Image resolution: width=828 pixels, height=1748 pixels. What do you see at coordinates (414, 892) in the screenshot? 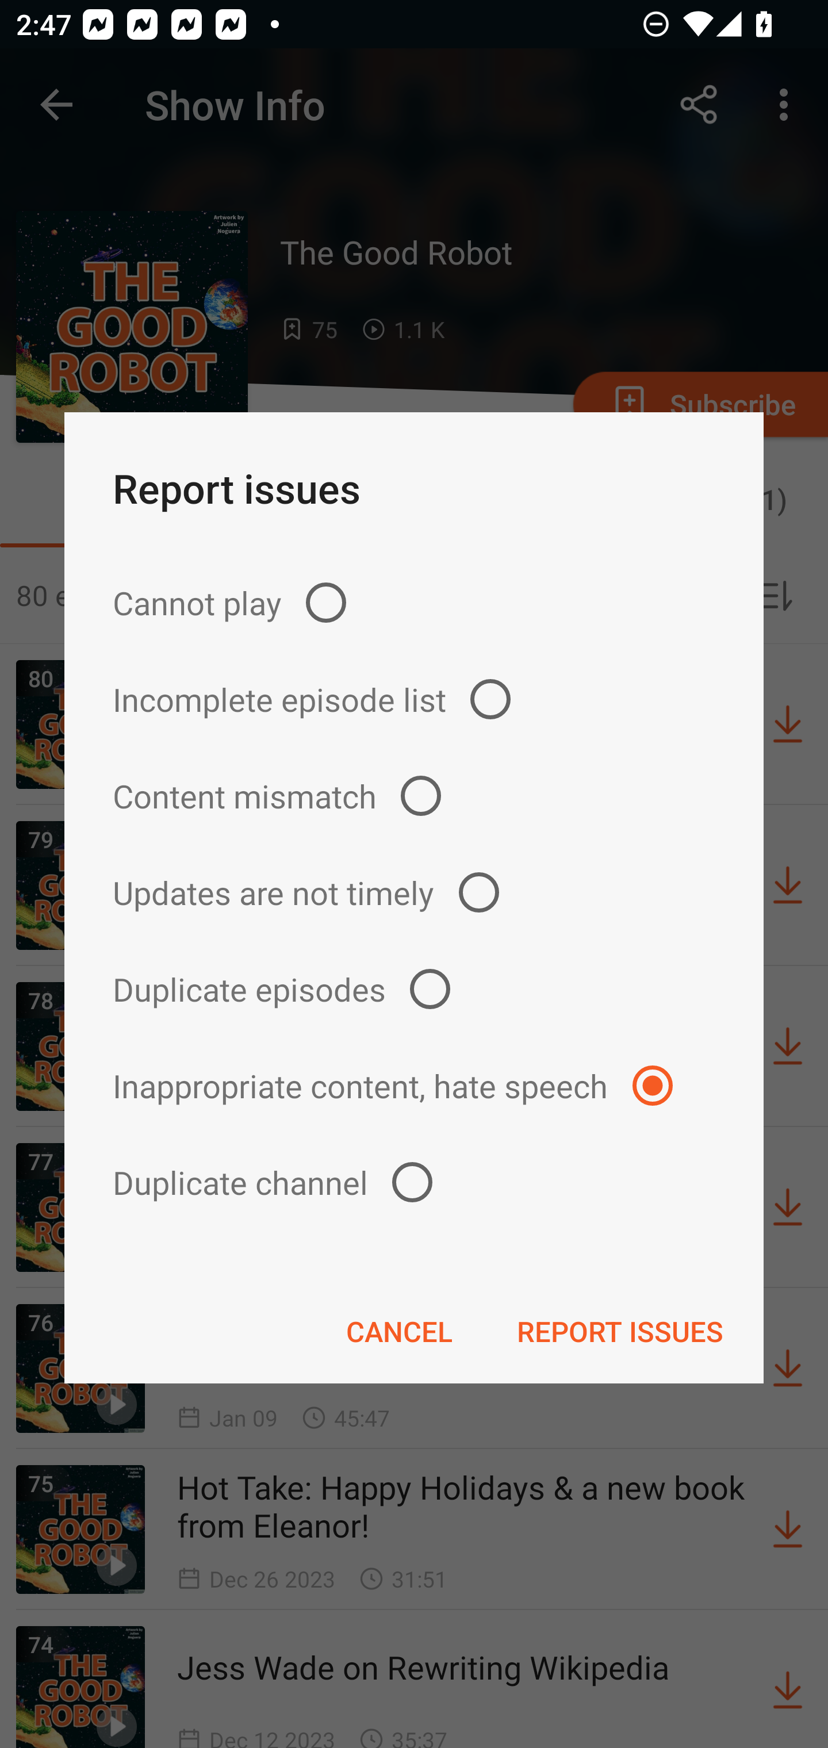
I see `Updates are not timely` at bounding box center [414, 892].